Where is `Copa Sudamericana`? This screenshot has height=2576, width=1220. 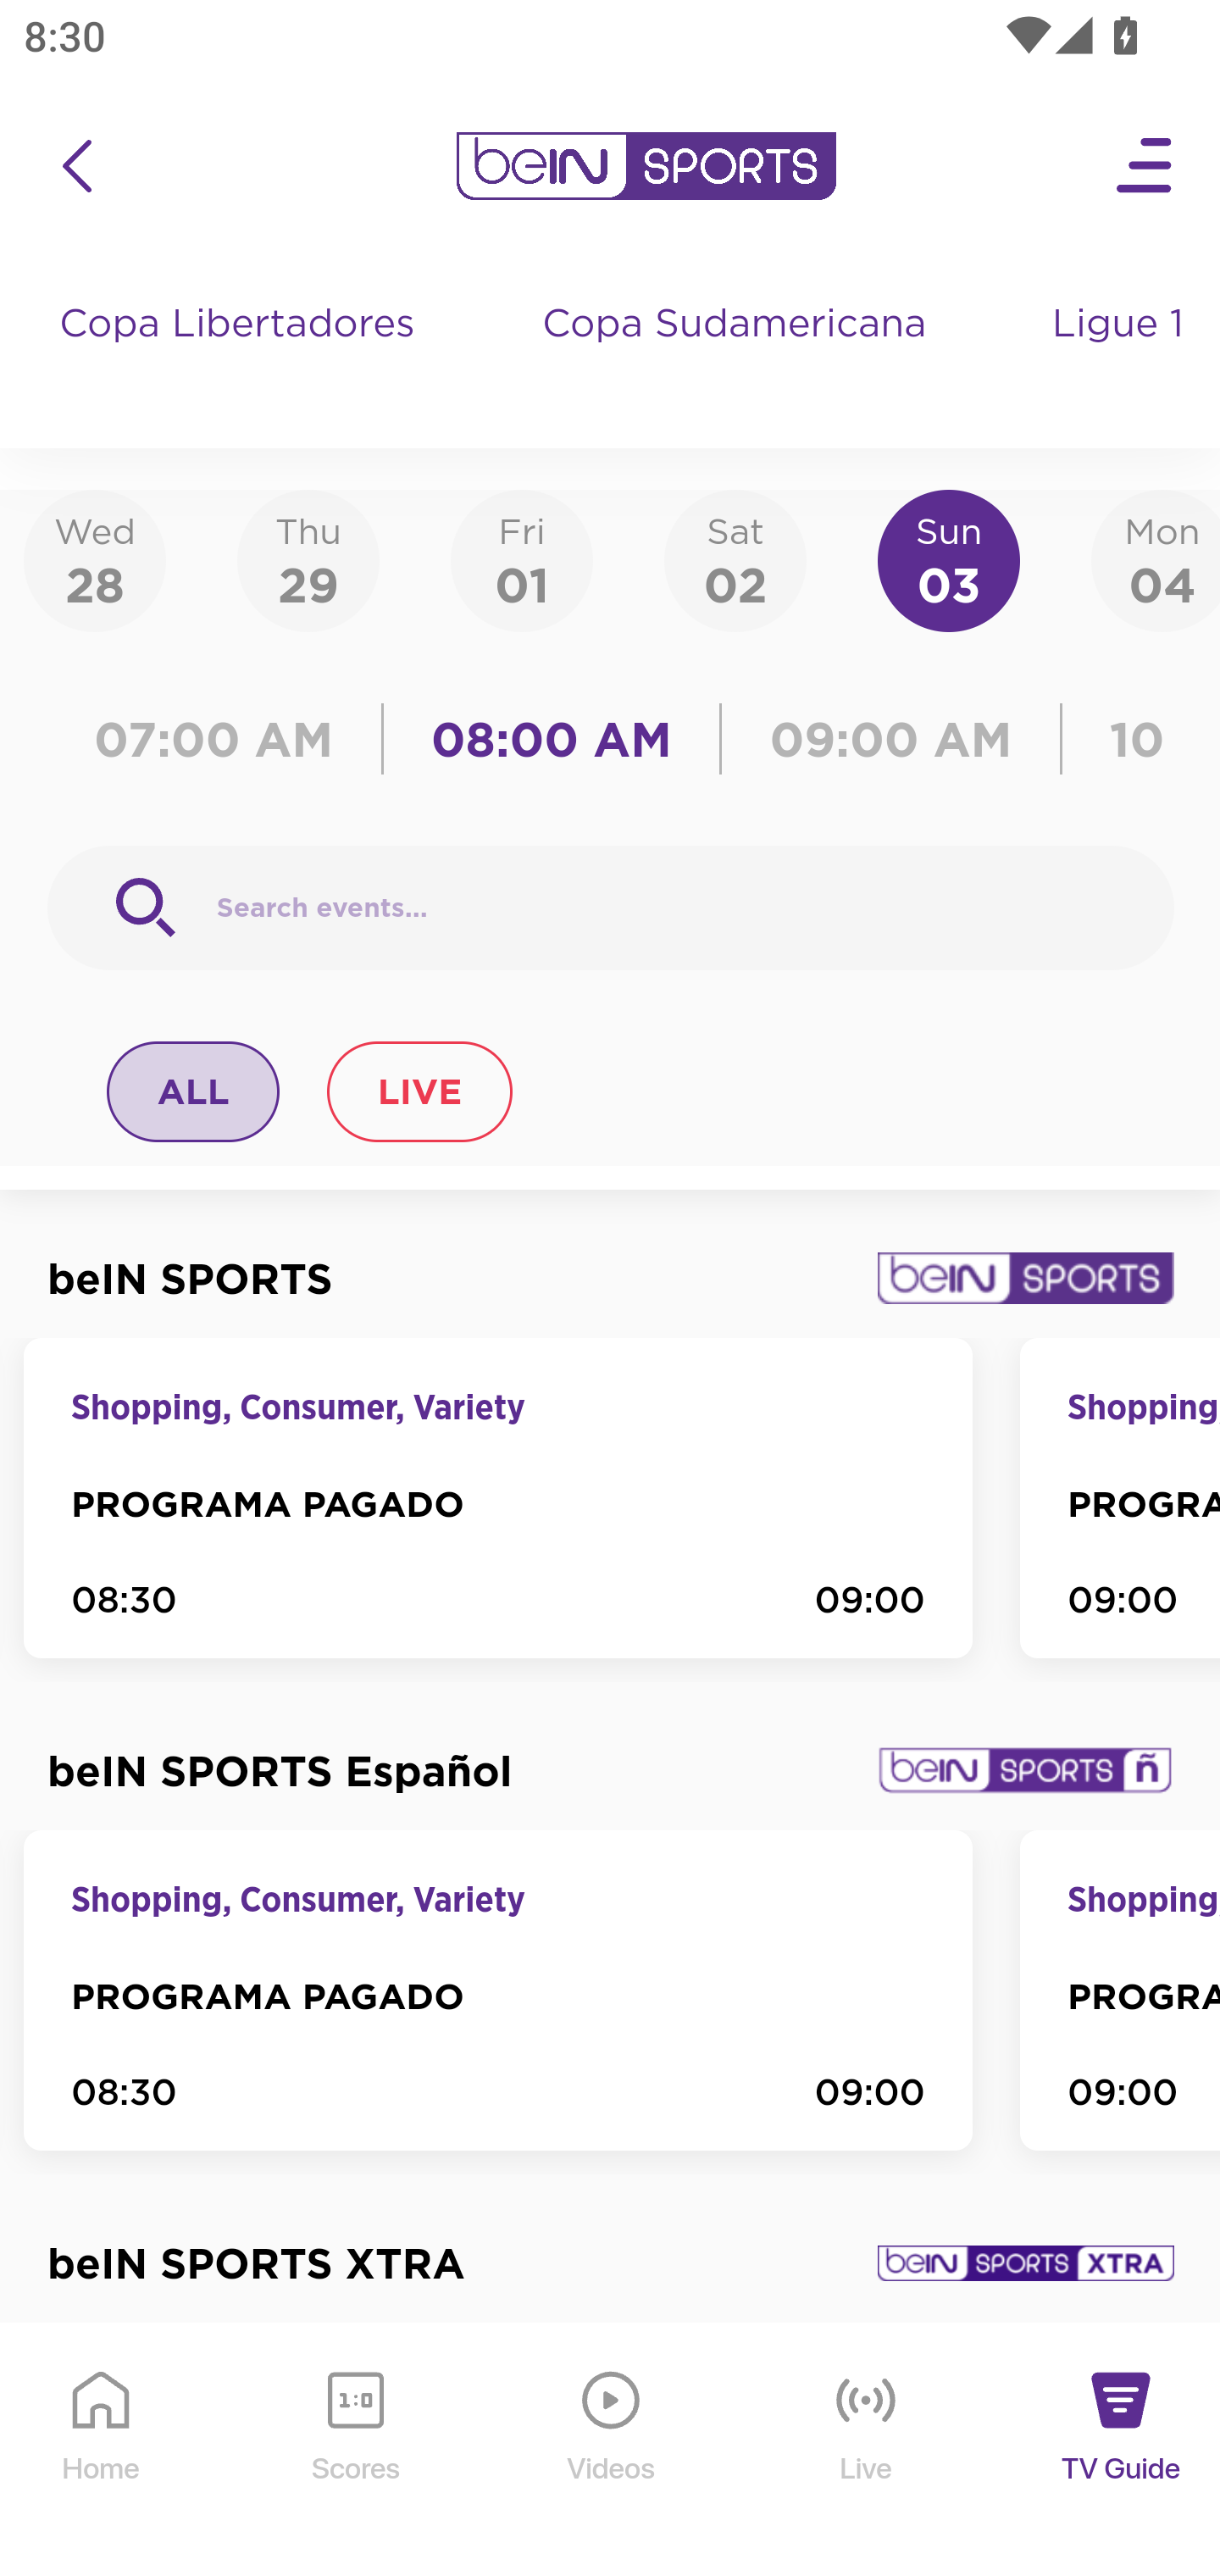 Copa Sudamericana is located at coordinates (737, 356).